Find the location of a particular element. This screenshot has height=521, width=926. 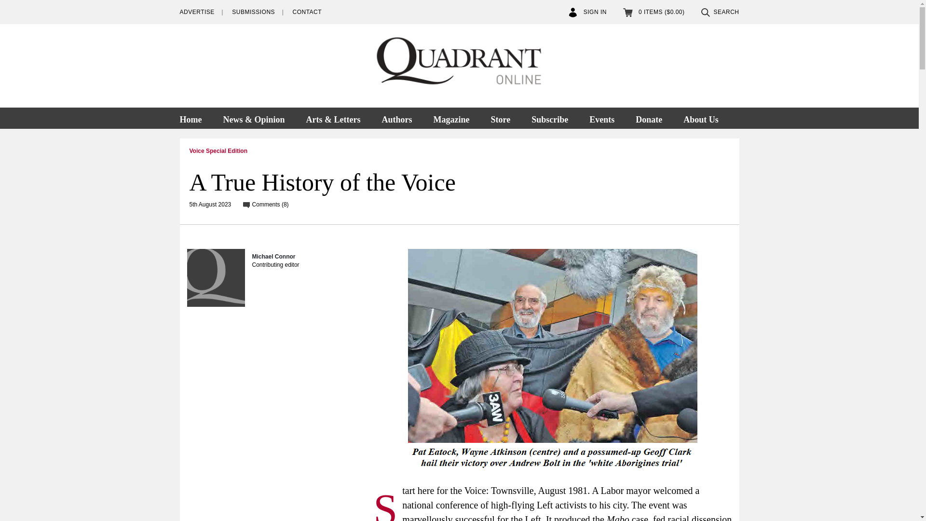

Home is located at coordinates (195, 118).